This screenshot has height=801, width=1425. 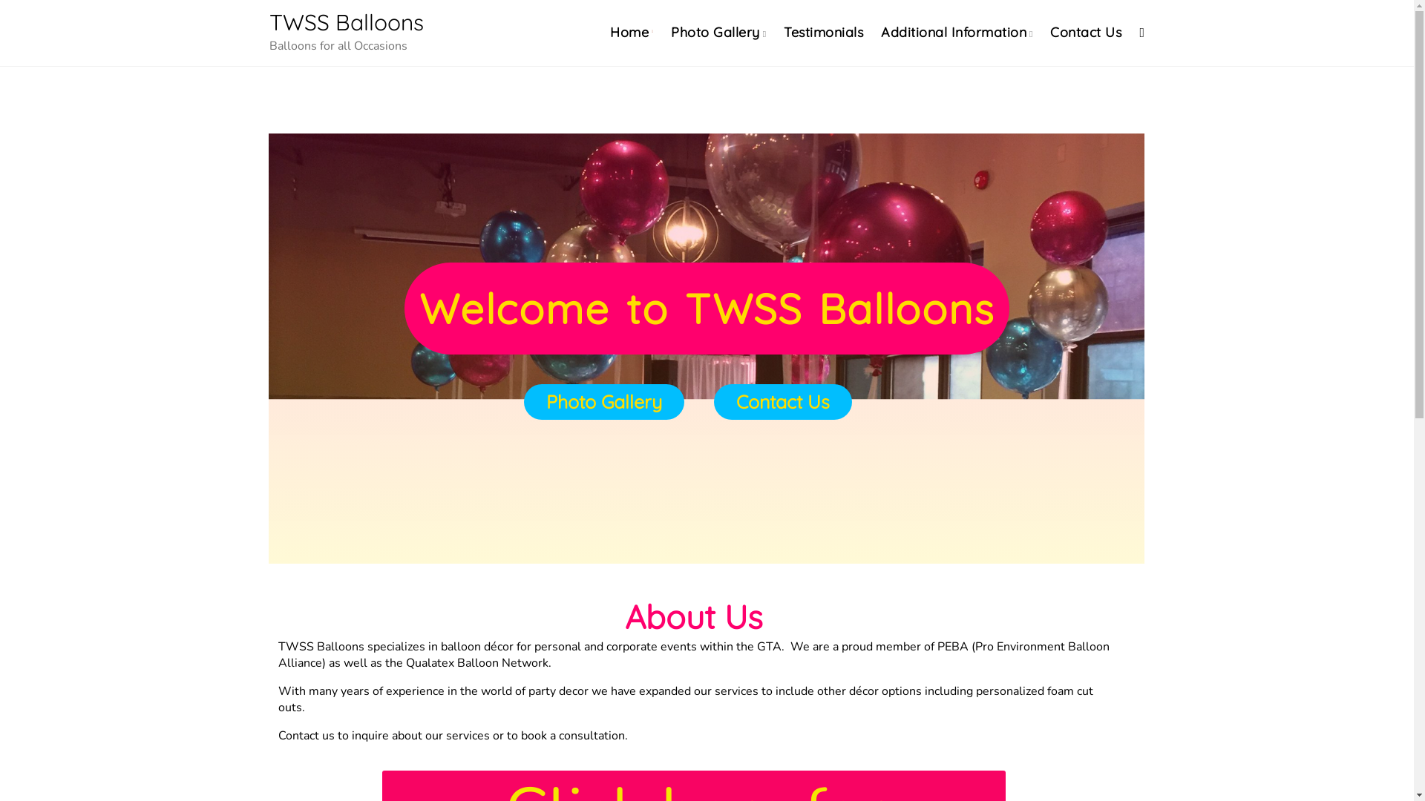 I want to click on Home, so click(x=629, y=33).